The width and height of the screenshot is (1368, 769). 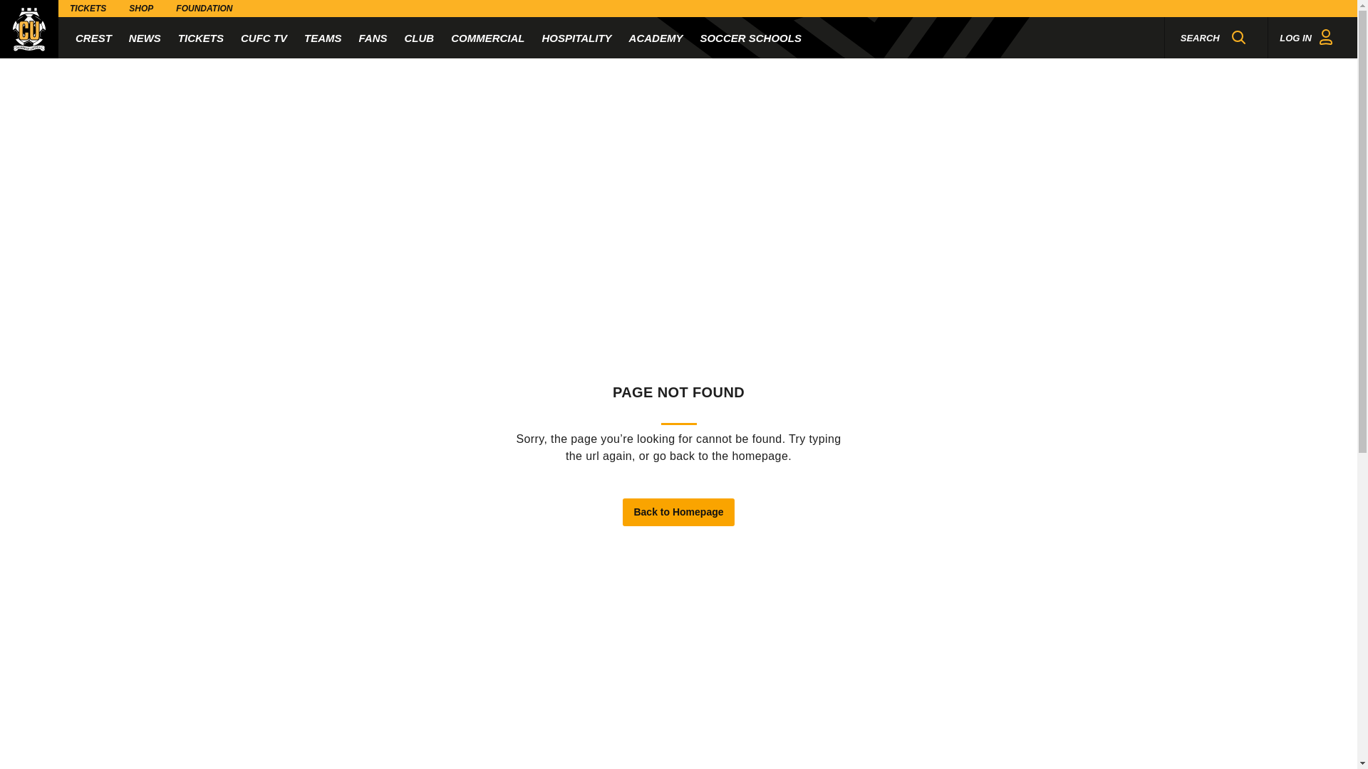 I want to click on CUFC TV, so click(x=264, y=37).